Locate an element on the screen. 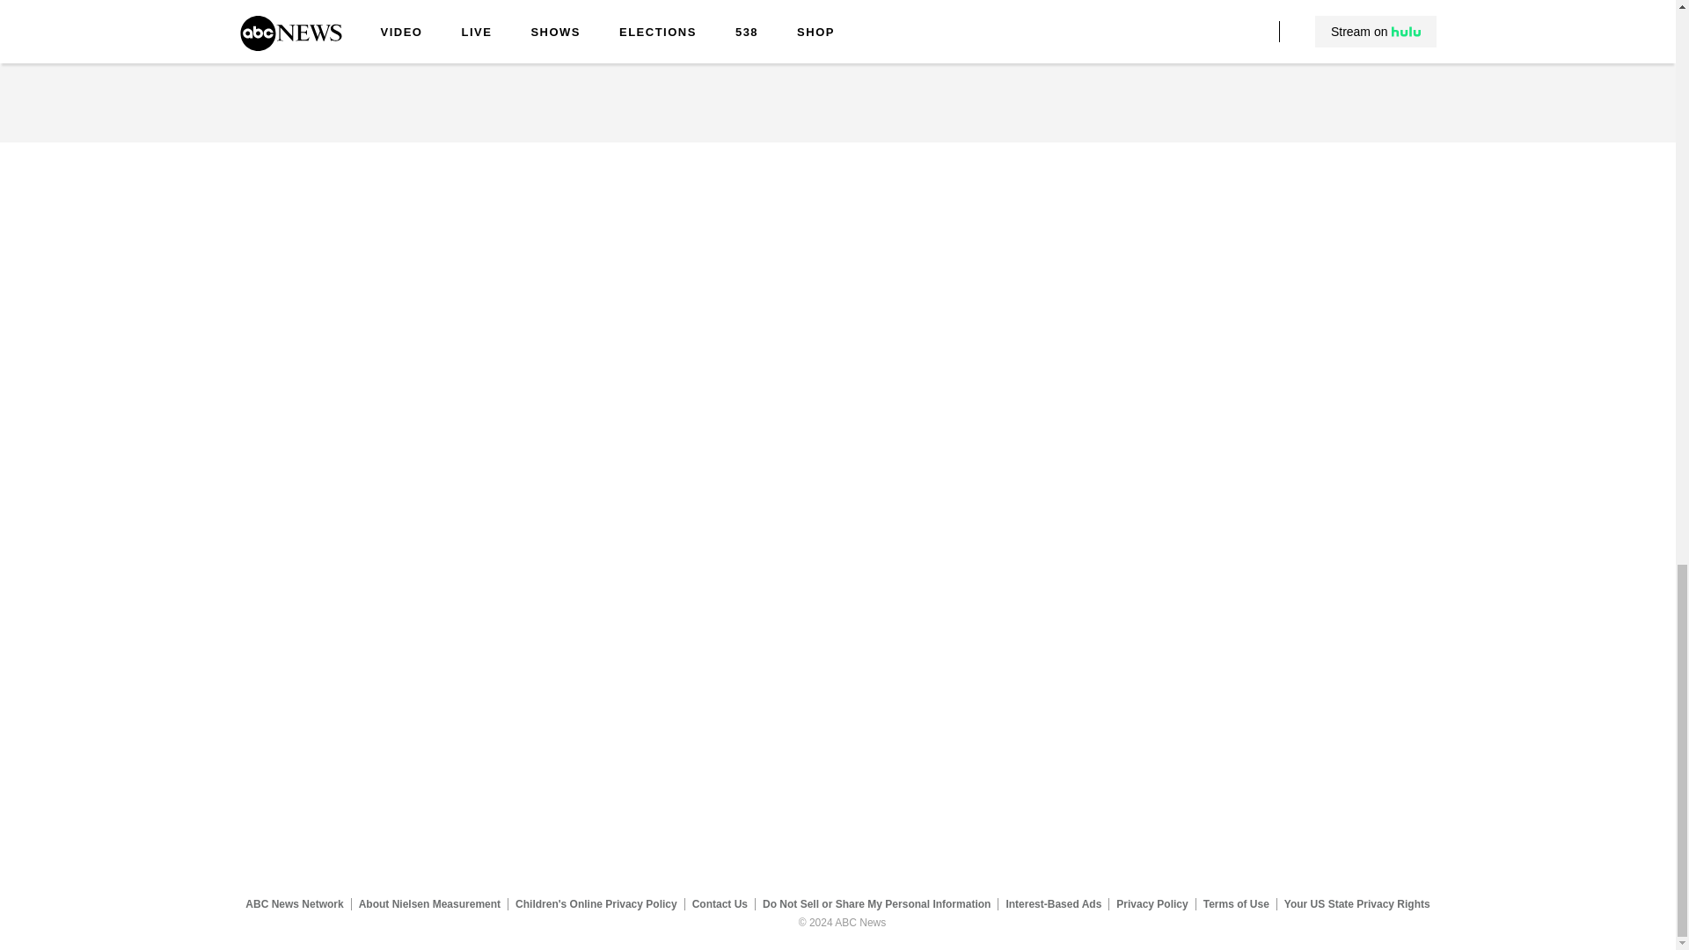 The image size is (1689, 950). Terms of Use is located at coordinates (1236, 903).